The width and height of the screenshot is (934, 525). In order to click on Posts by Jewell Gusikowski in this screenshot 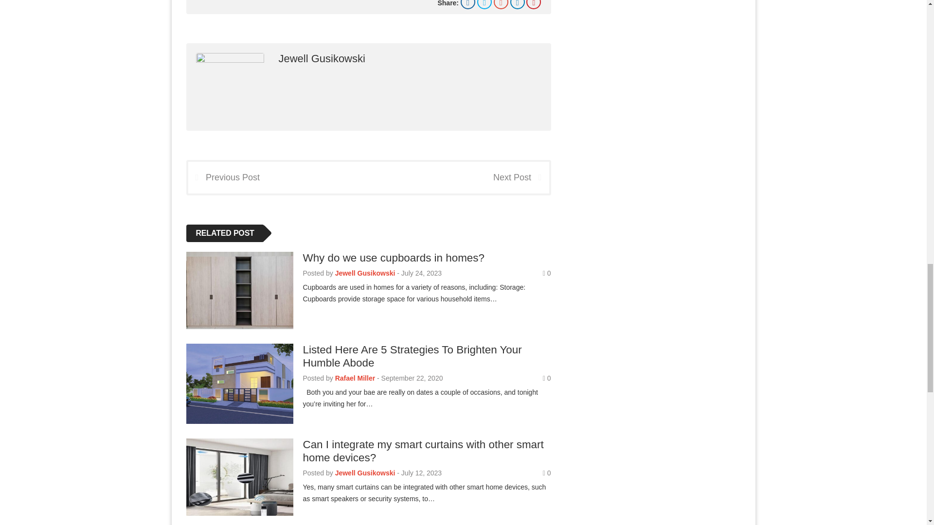, I will do `click(365, 273)`.